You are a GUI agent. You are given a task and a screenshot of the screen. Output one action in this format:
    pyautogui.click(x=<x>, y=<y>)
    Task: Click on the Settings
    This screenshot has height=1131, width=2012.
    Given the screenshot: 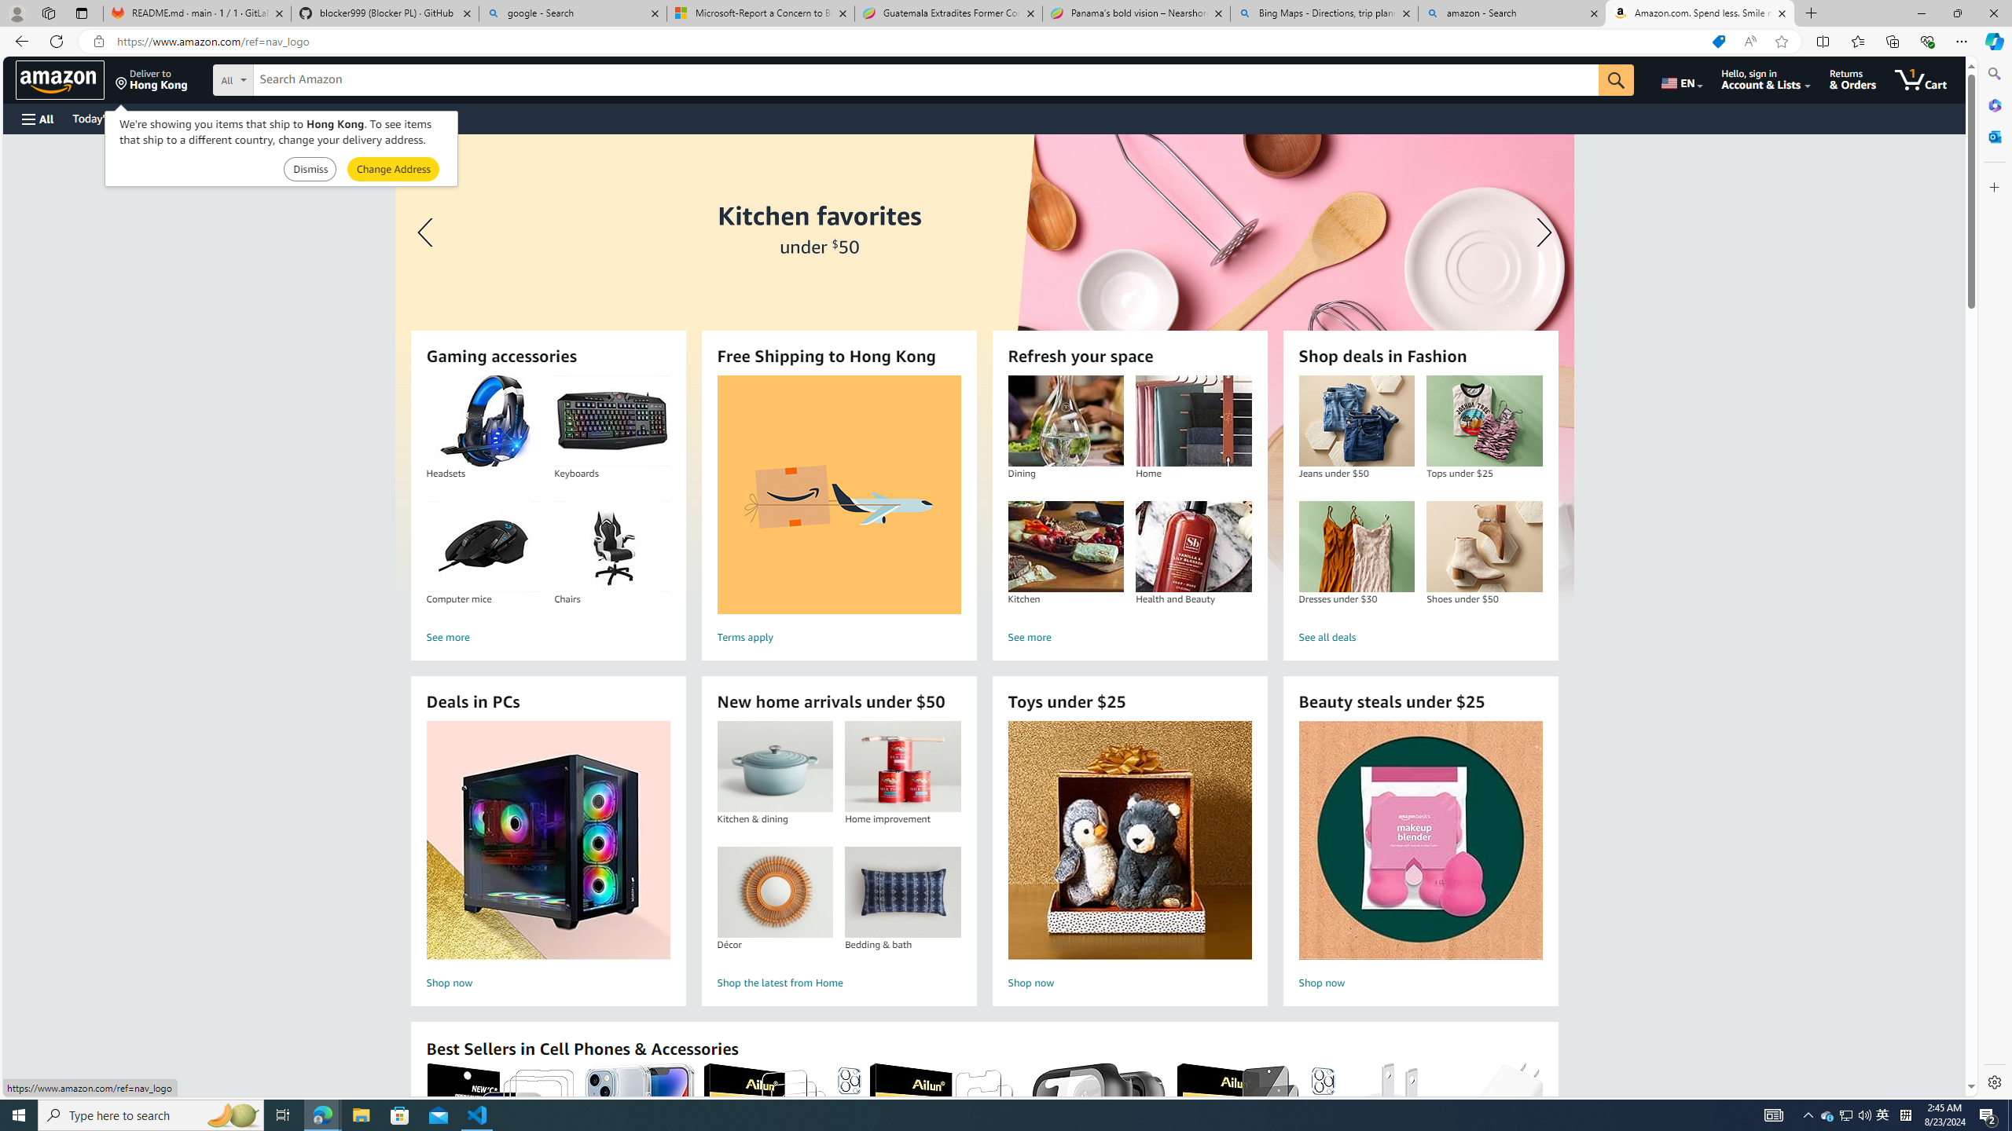 What is the action you would take?
    pyautogui.click(x=1993, y=1082)
    